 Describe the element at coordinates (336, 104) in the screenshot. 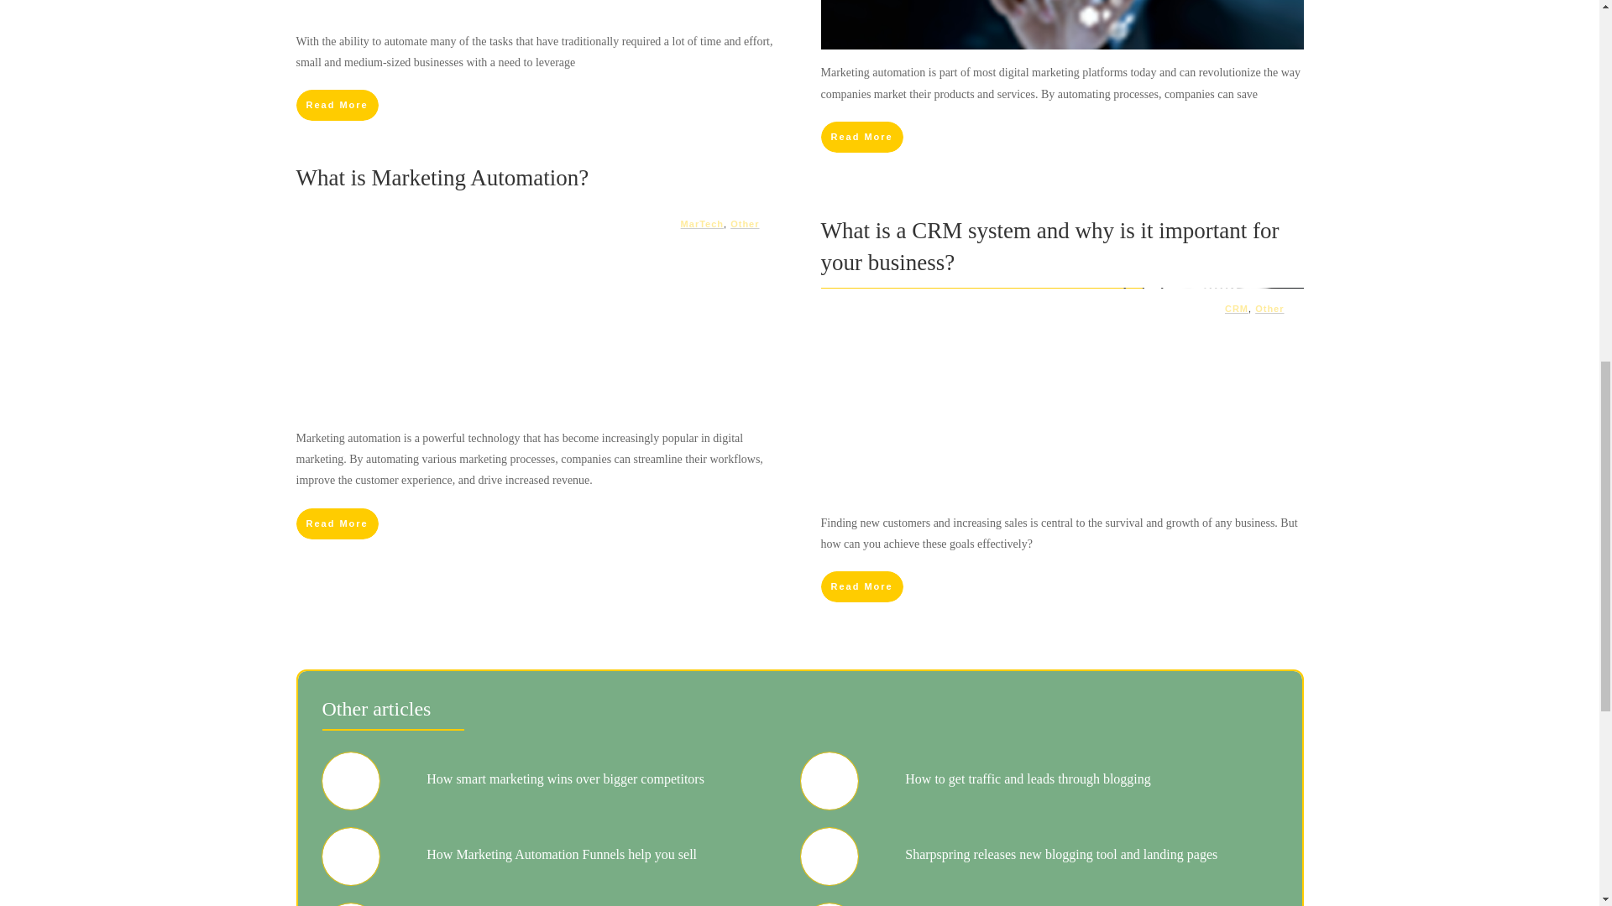

I see `Read More` at that location.